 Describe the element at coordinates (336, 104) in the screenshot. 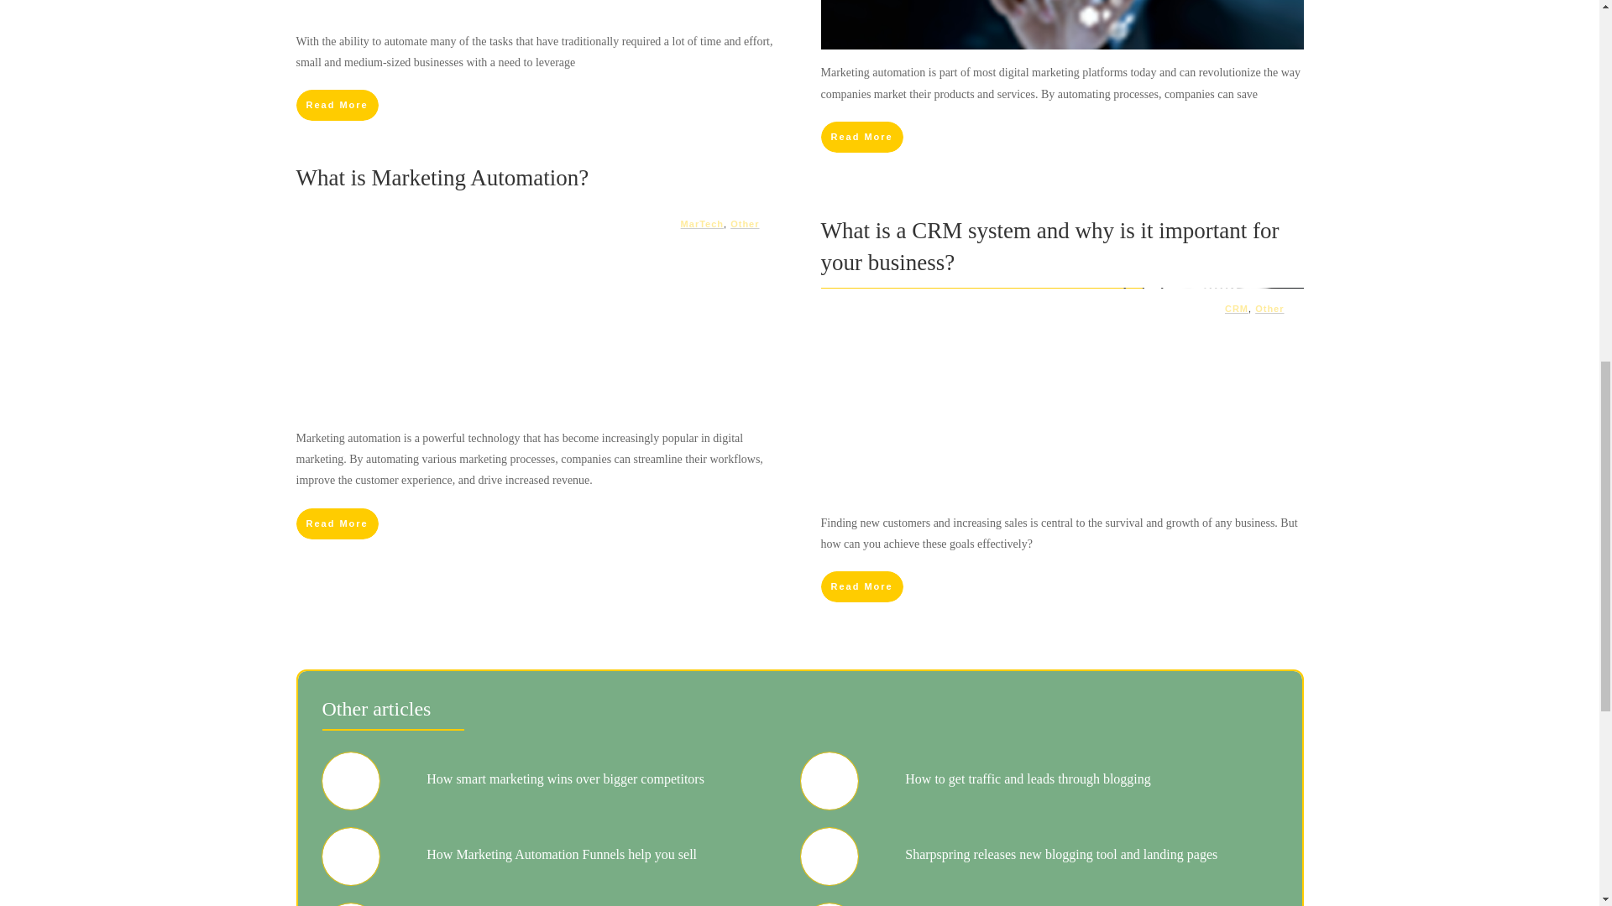

I see `Read More` at that location.